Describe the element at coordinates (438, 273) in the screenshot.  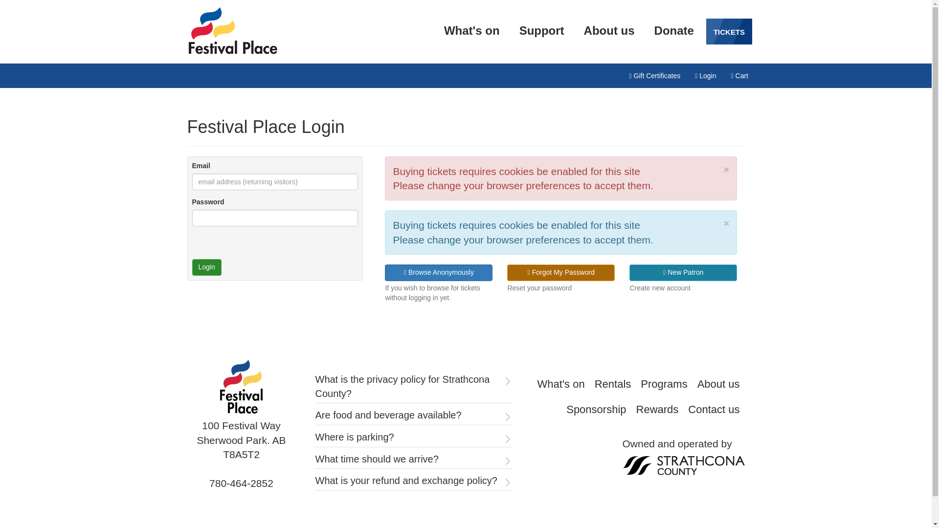
I see `Browse Anonymously` at that location.